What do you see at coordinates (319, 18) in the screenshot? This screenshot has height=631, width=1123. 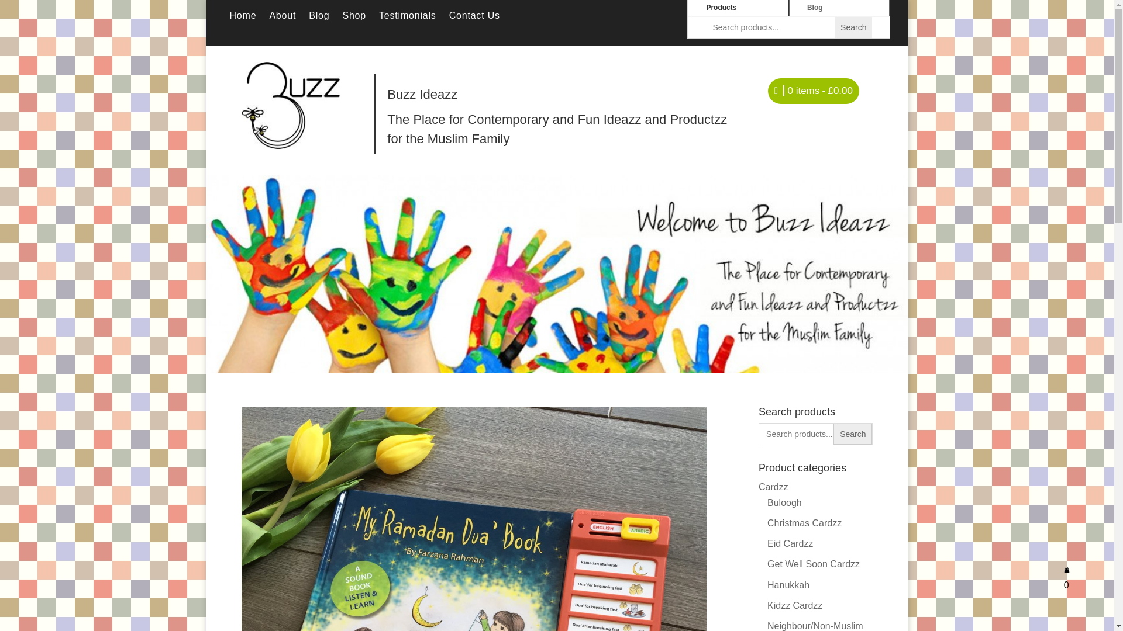 I see `Blog` at bounding box center [319, 18].